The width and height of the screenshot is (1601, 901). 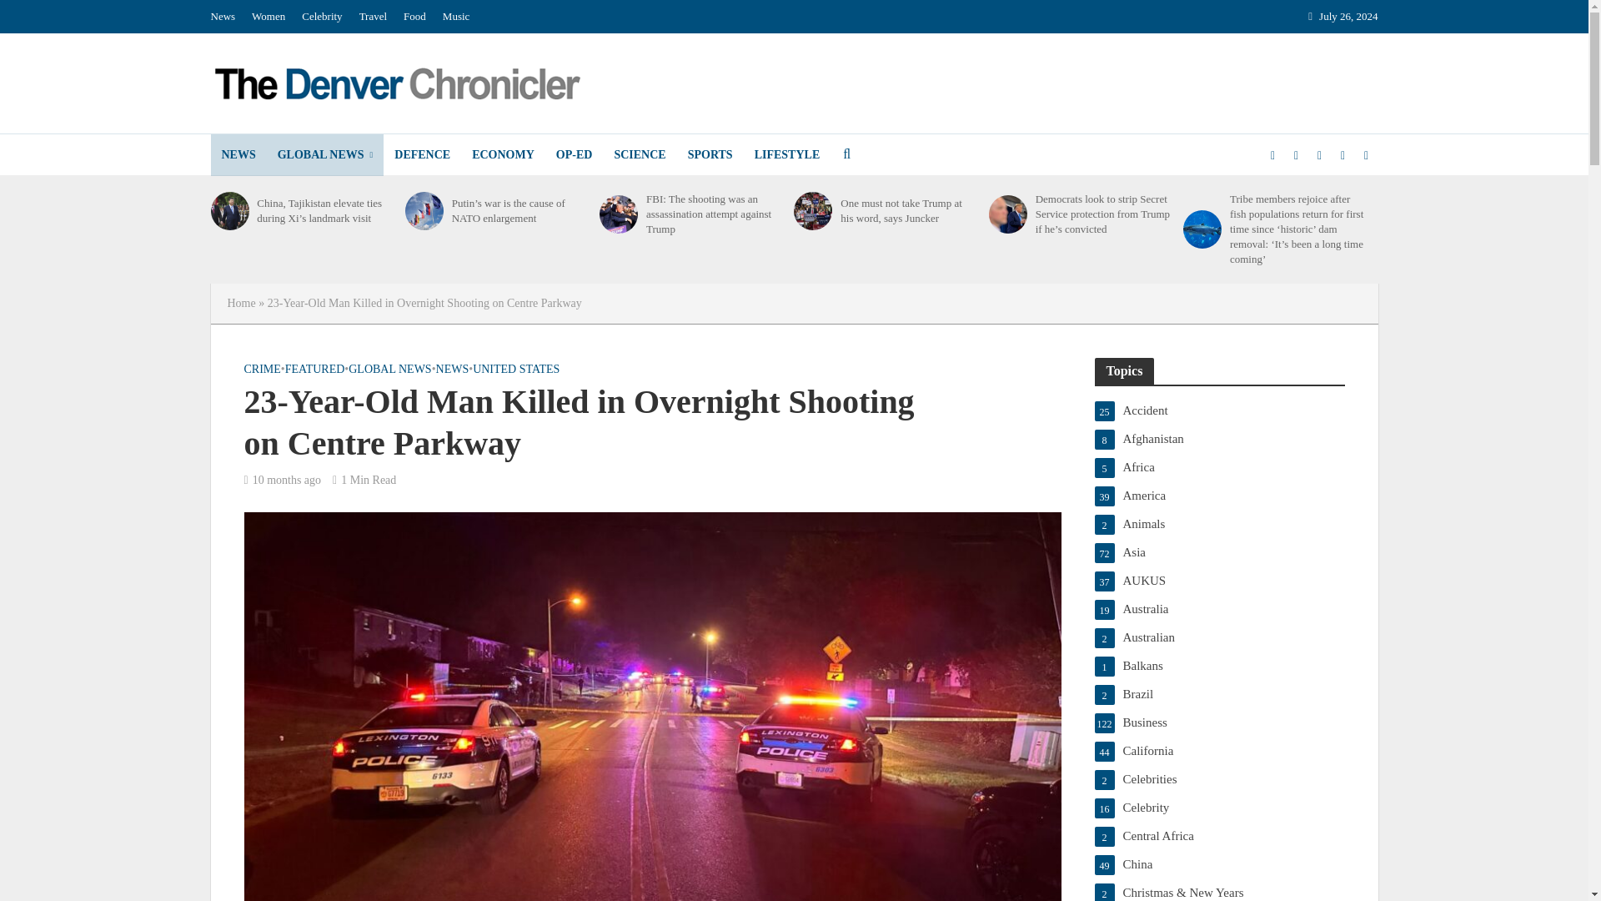 What do you see at coordinates (325, 154) in the screenshot?
I see `GLOBAL NEWS` at bounding box center [325, 154].